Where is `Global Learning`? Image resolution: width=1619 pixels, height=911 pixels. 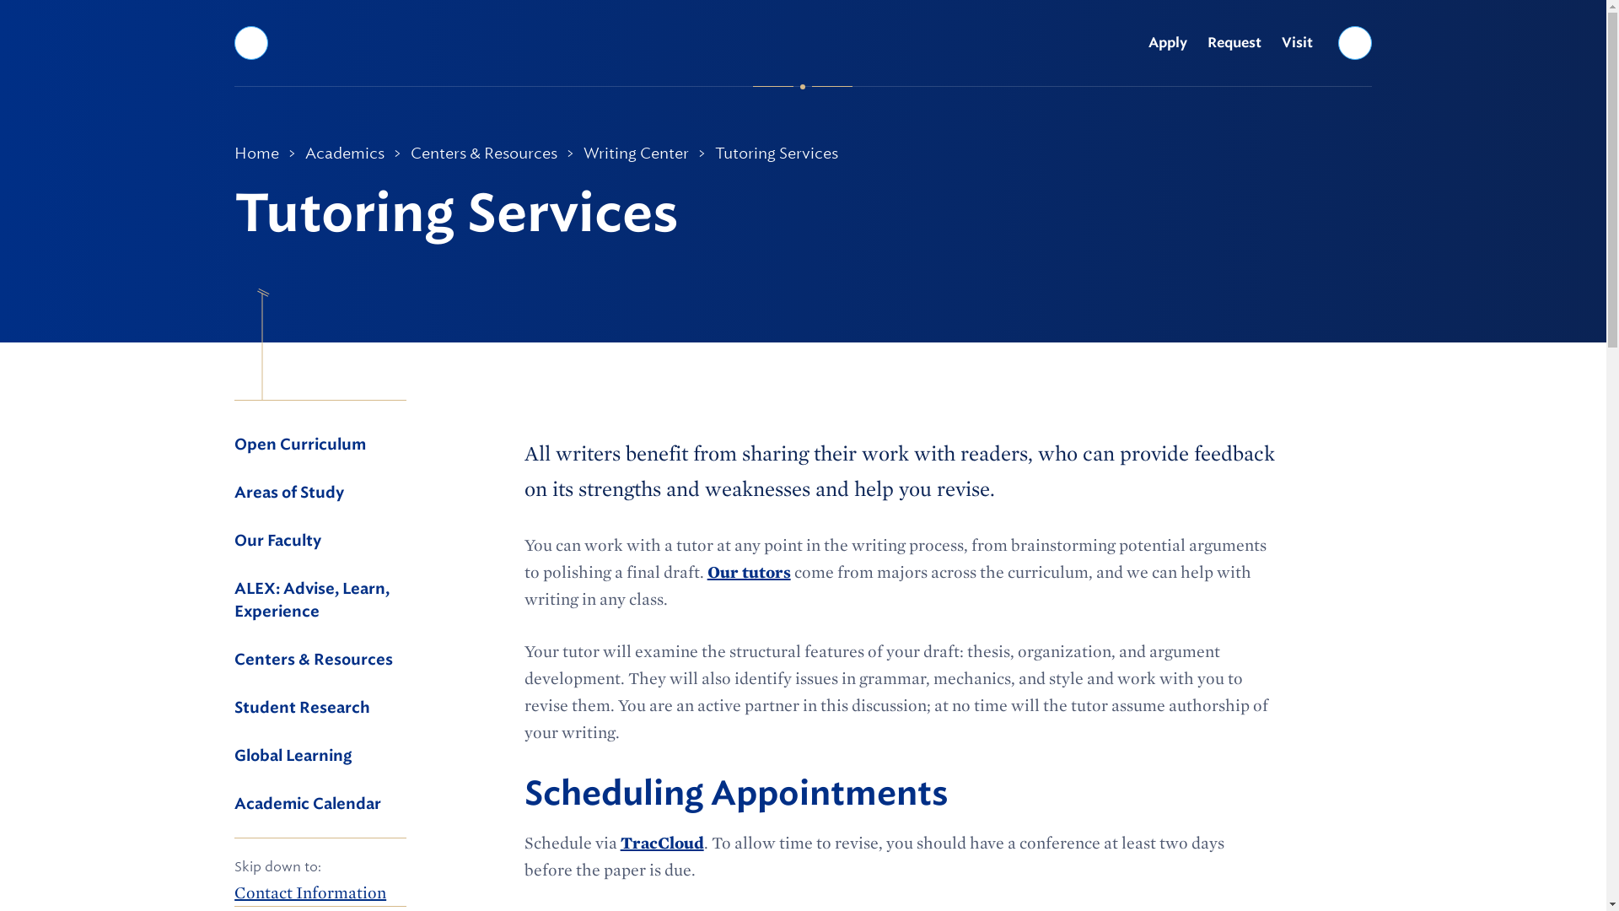
Global Learning is located at coordinates (320, 757).